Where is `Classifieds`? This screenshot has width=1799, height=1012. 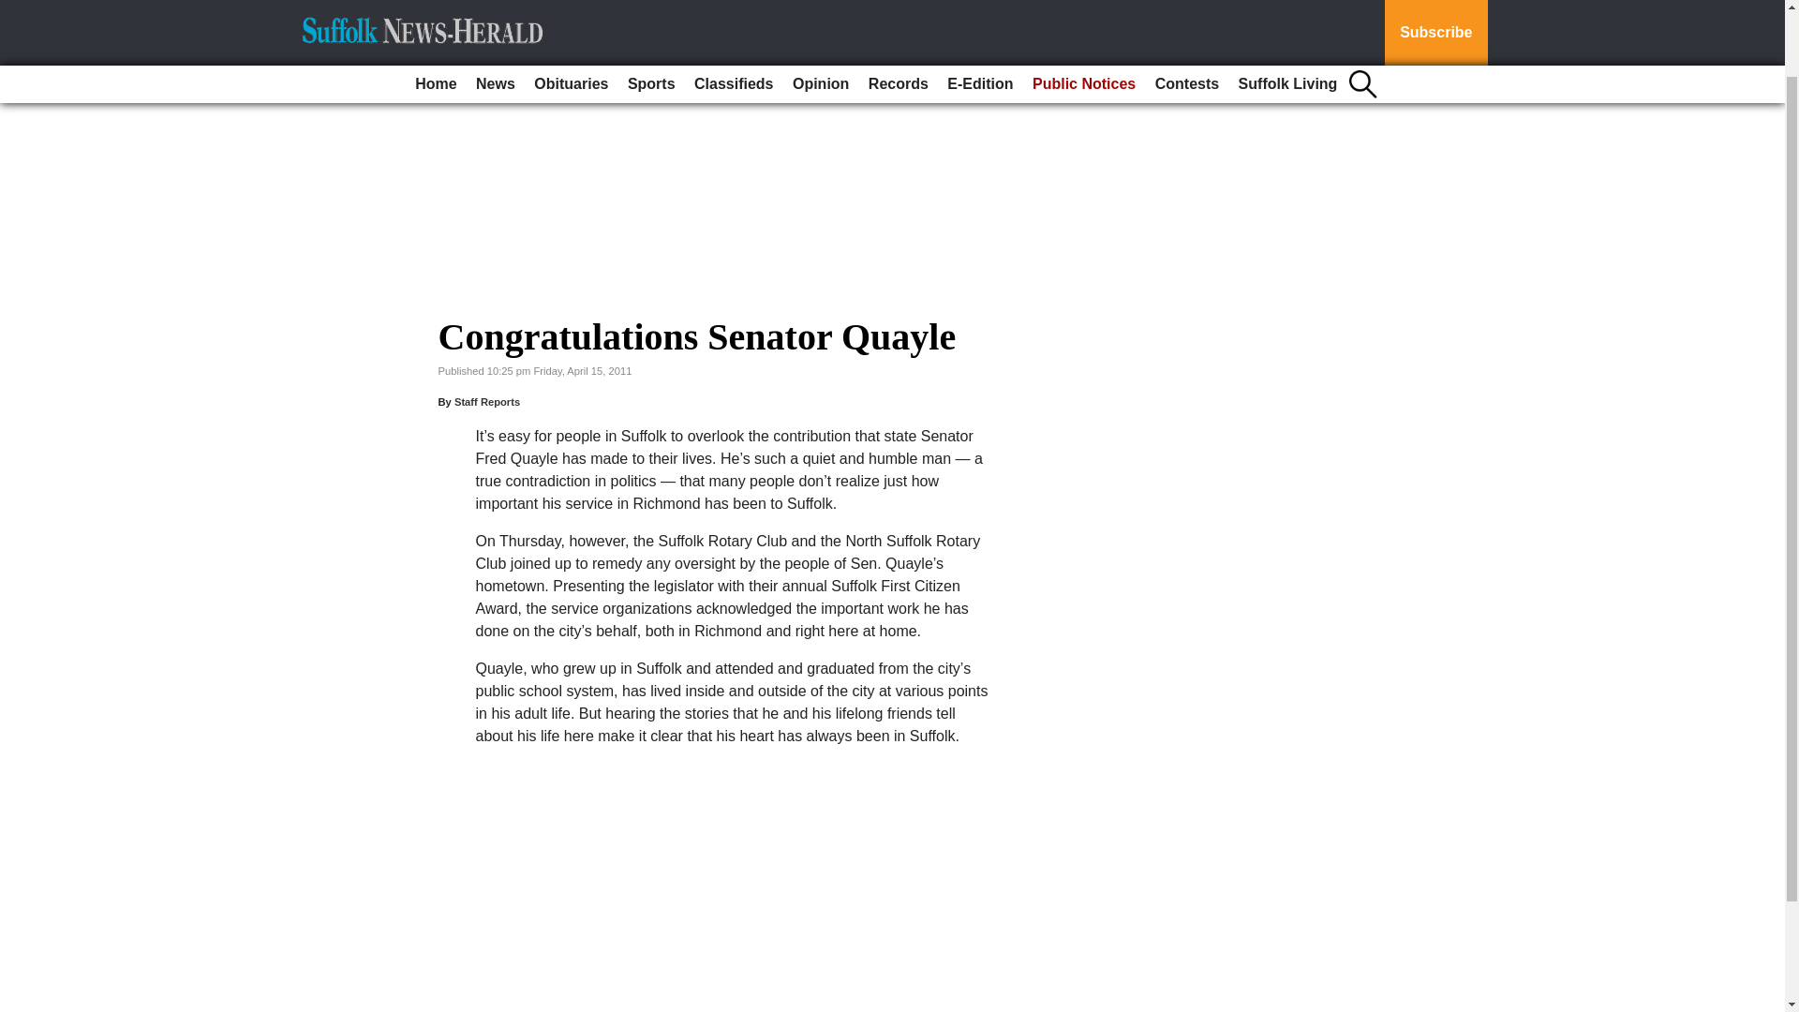 Classifieds is located at coordinates (734, 13).